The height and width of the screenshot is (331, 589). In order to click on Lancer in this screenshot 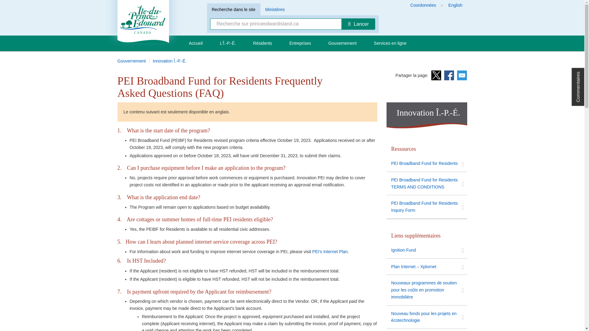, I will do `click(358, 24)`.